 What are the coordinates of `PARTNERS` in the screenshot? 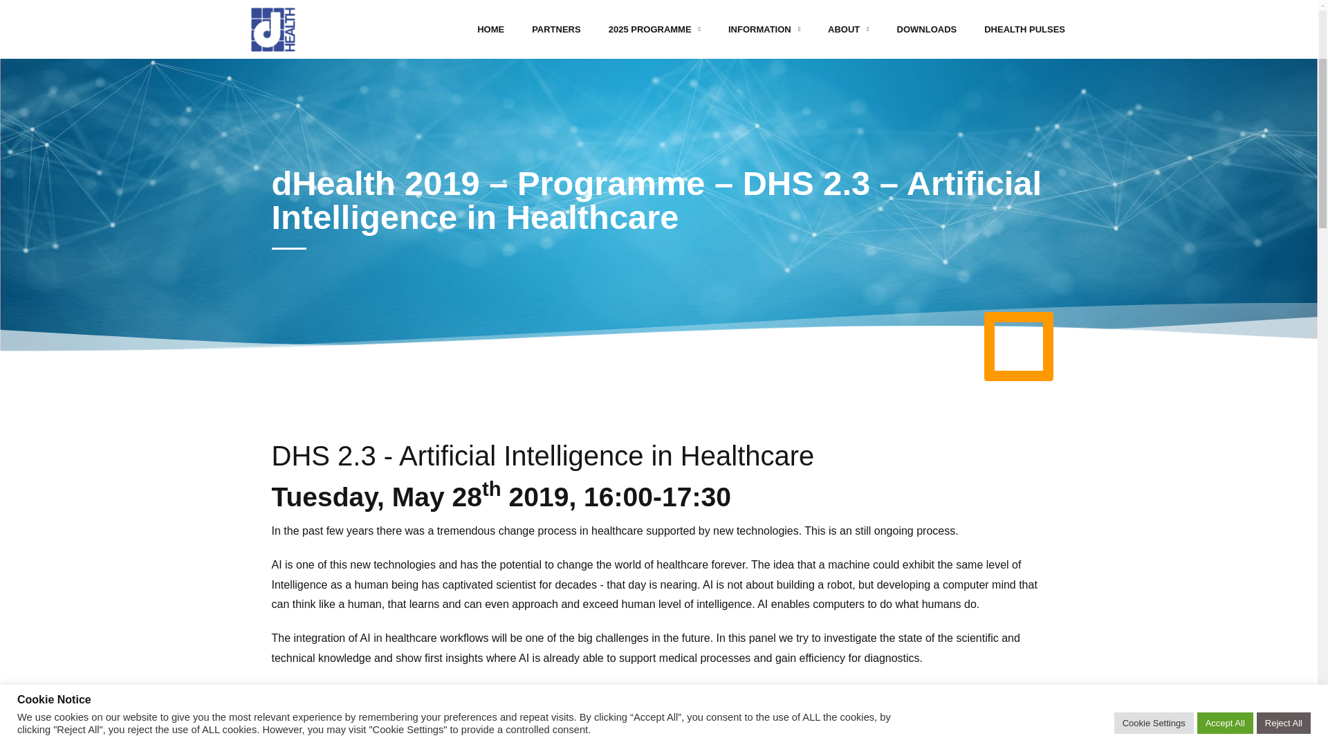 It's located at (556, 29).